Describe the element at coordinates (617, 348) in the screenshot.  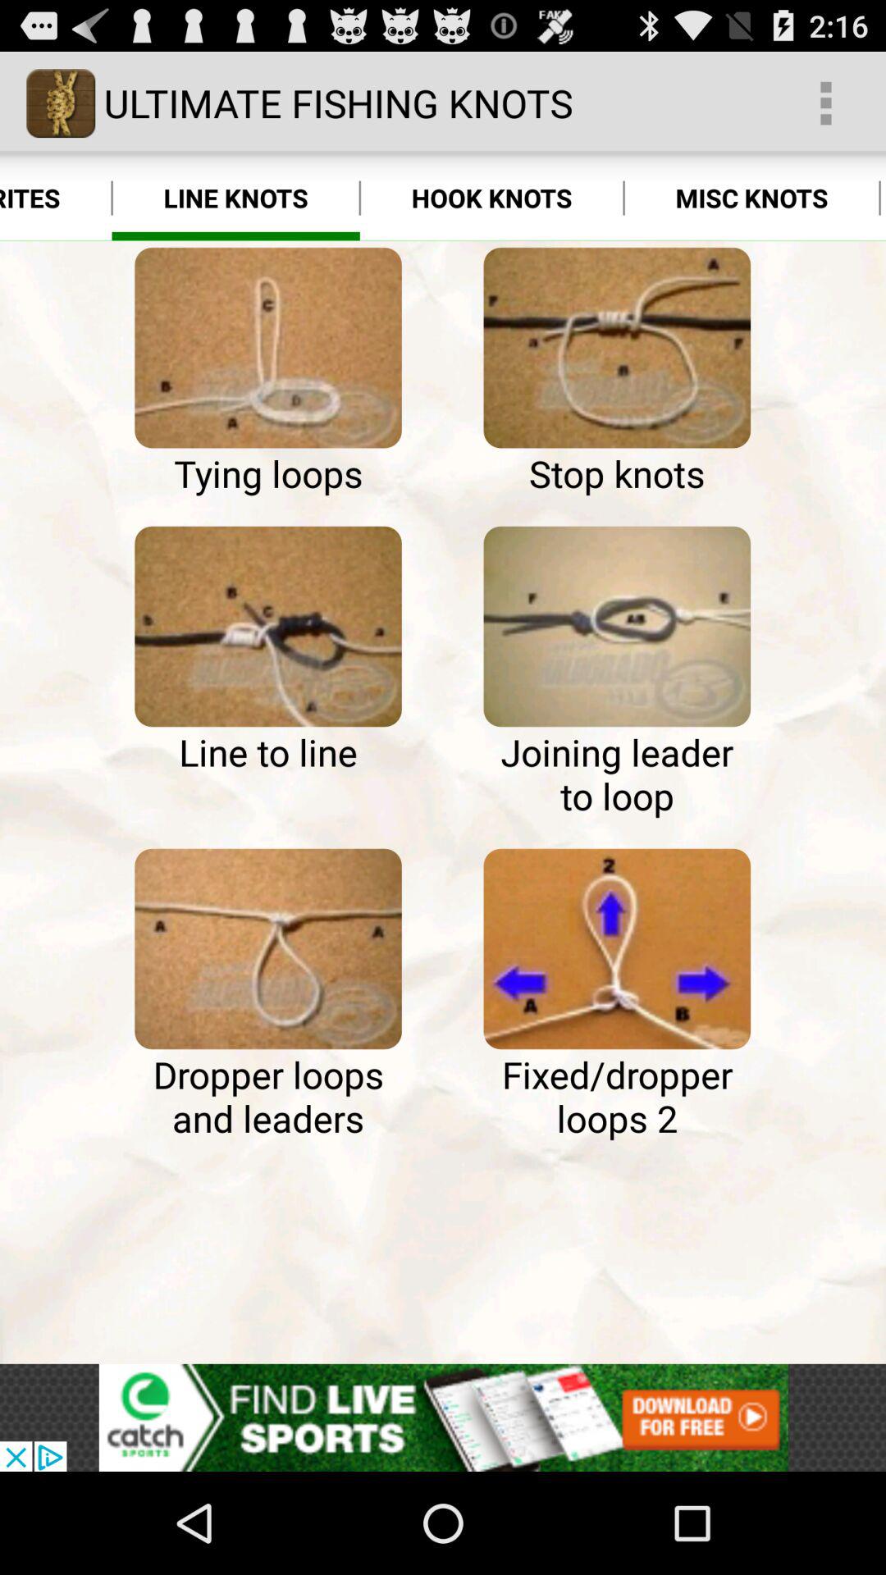
I see `open stop knots` at that location.